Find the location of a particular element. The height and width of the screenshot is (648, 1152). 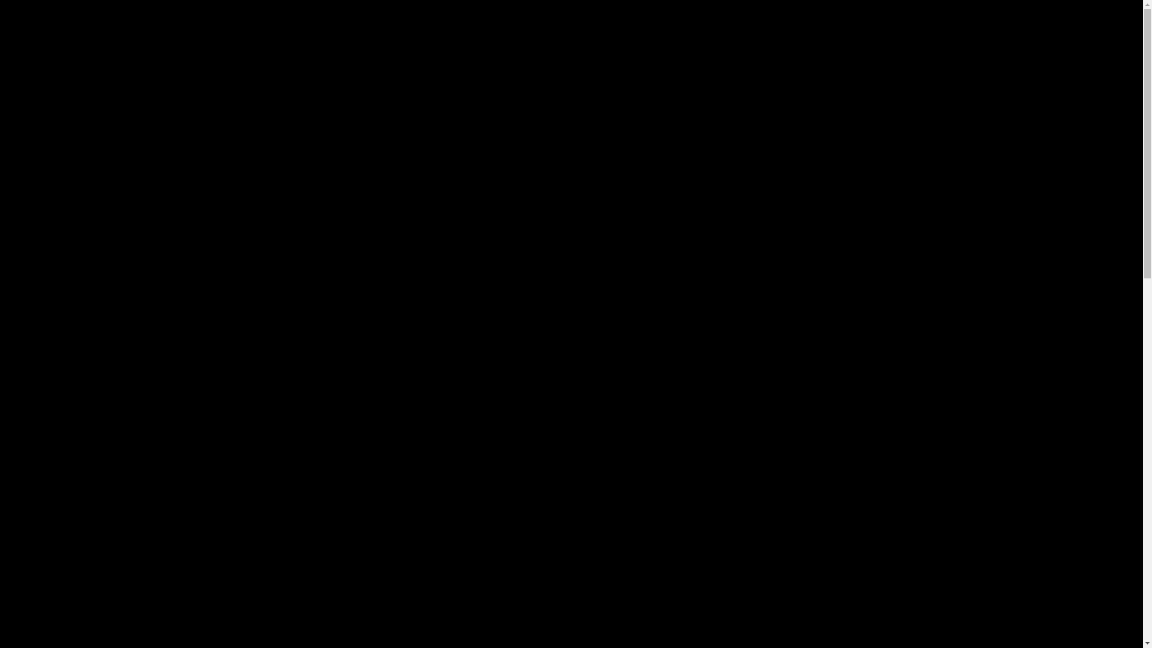

admin@namadgilegal.com.au is located at coordinates (810, 533).